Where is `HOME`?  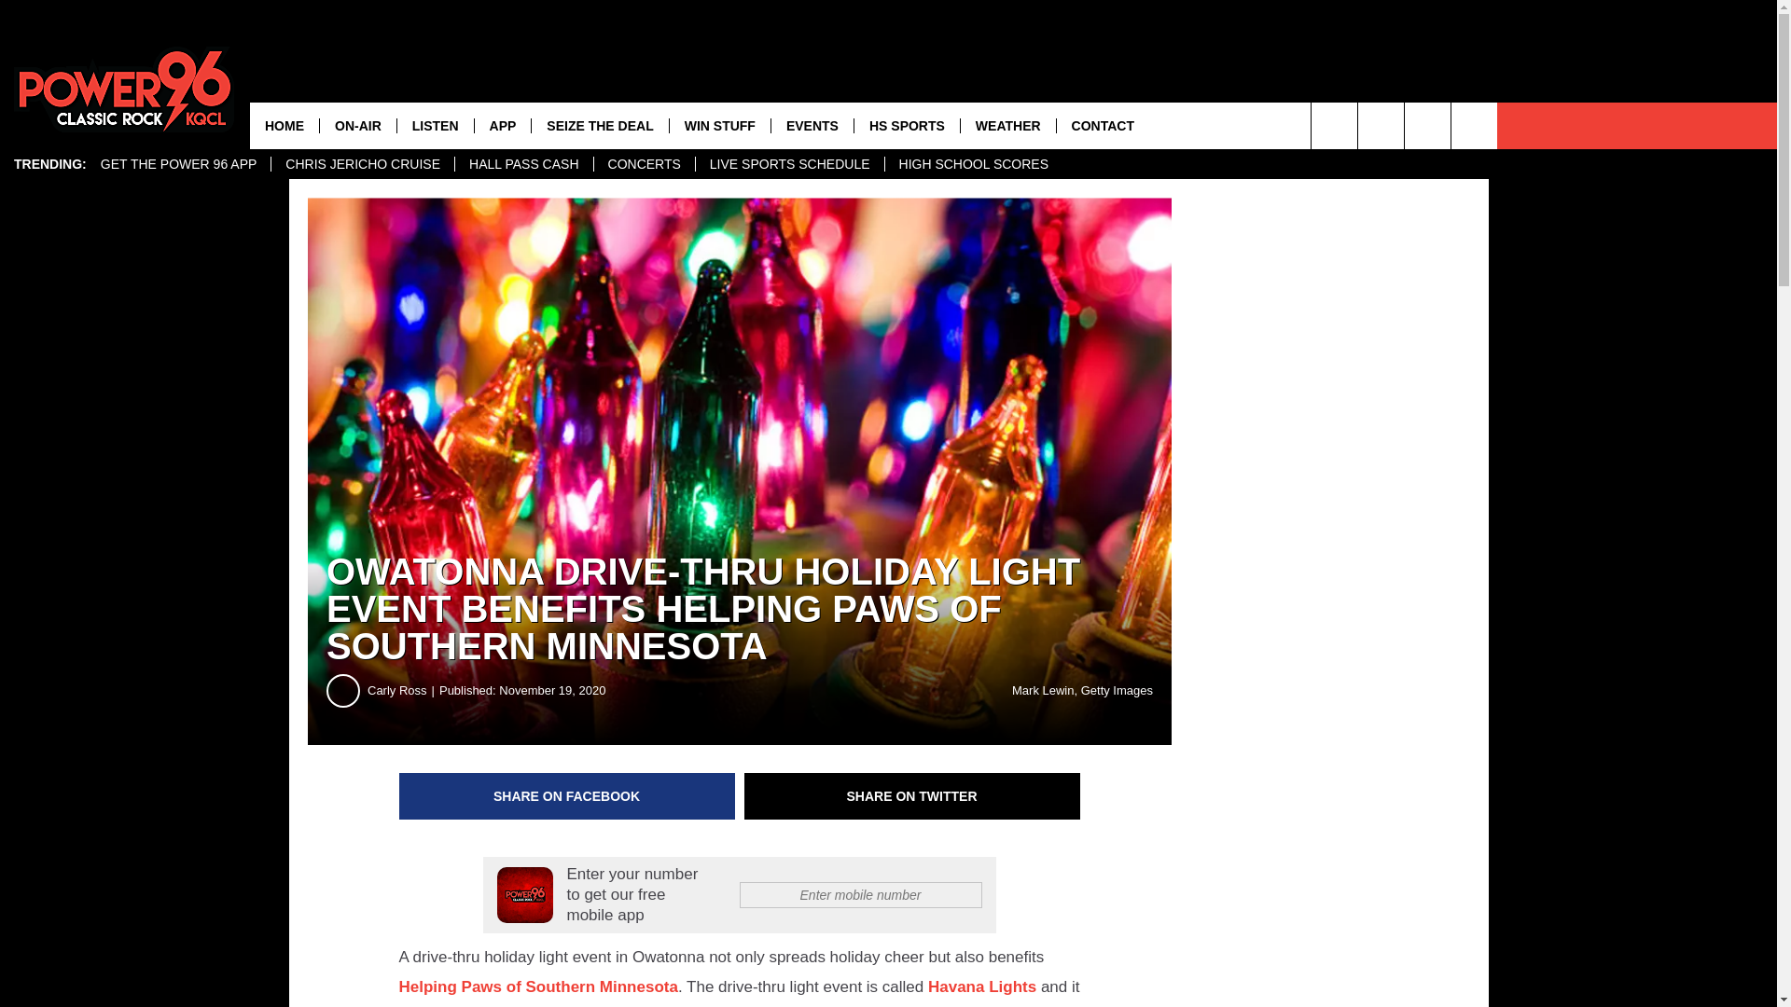
HOME is located at coordinates (284, 125).